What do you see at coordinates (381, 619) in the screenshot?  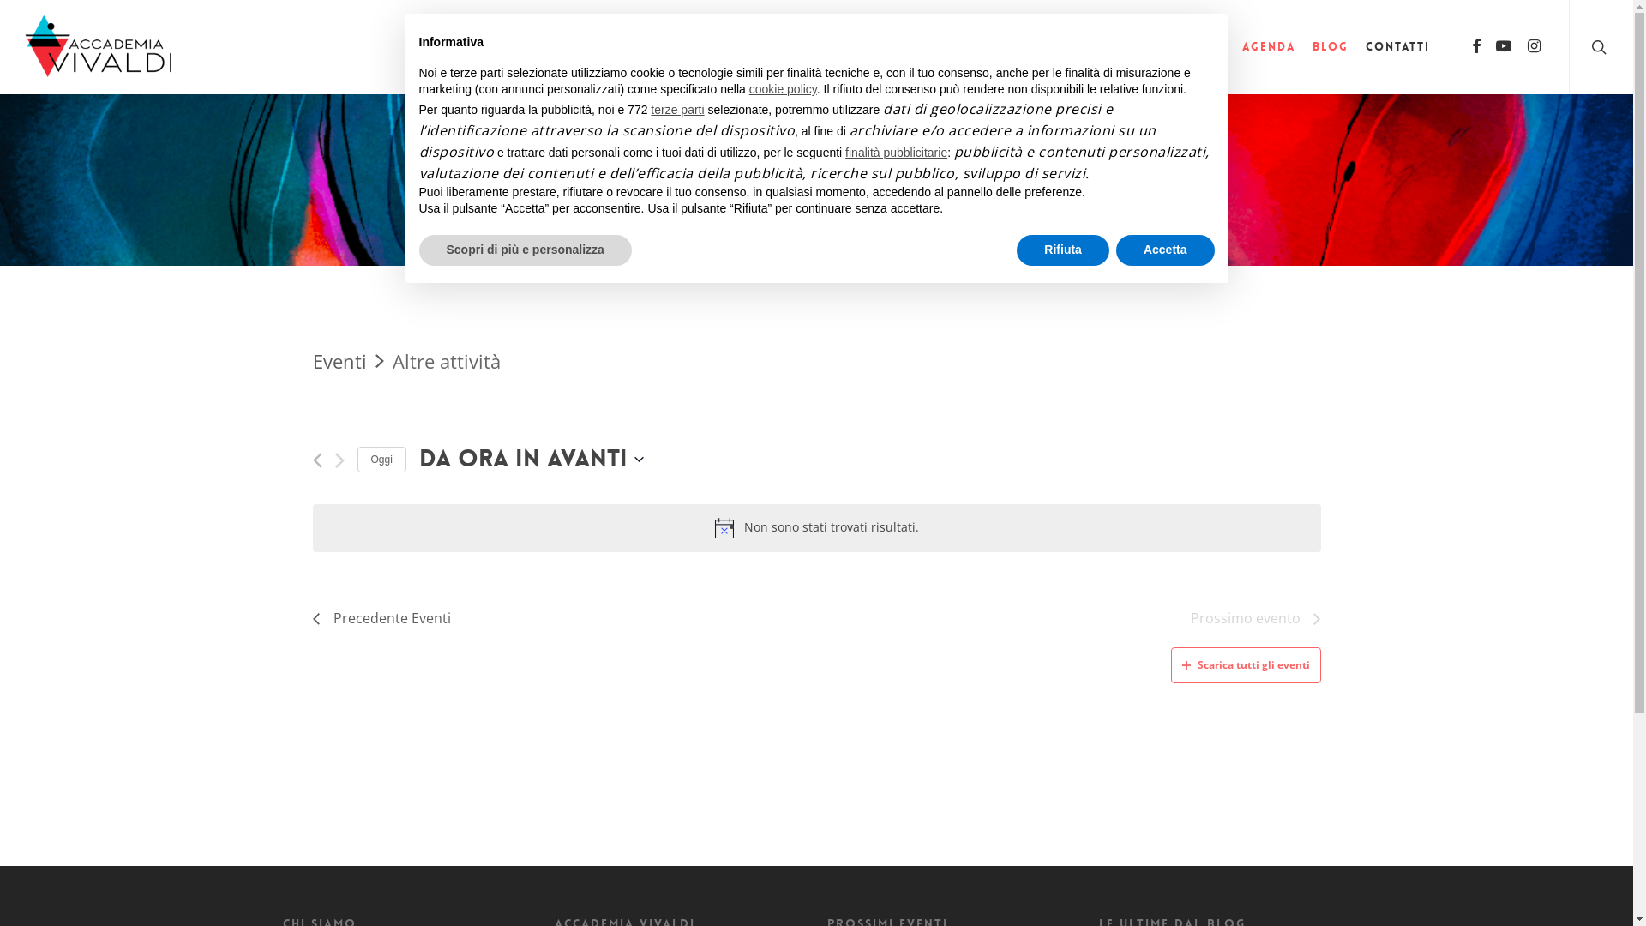 I see `Precedente Eventi` at bounding box center [381, 619].